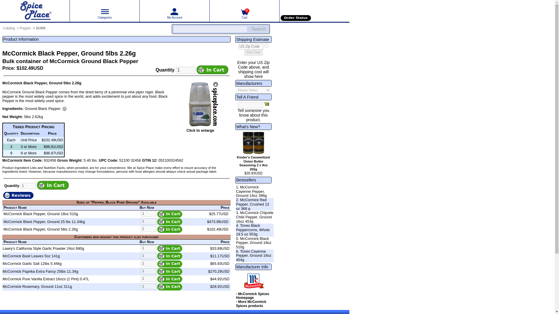 The width and height of the screenshot is (559, 314). What do you see at coordinates (169, 256) in the screenshot?
I see `In Cart` at bounding box center [169, 256].